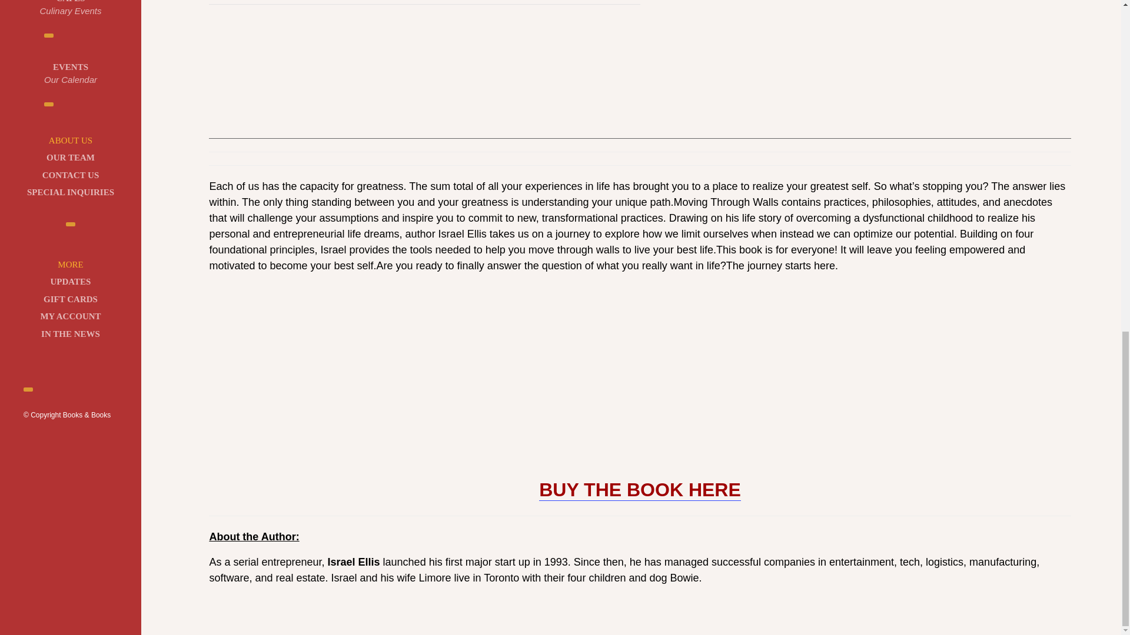  I want to click on GIFT CARDS, so click(69, 299).